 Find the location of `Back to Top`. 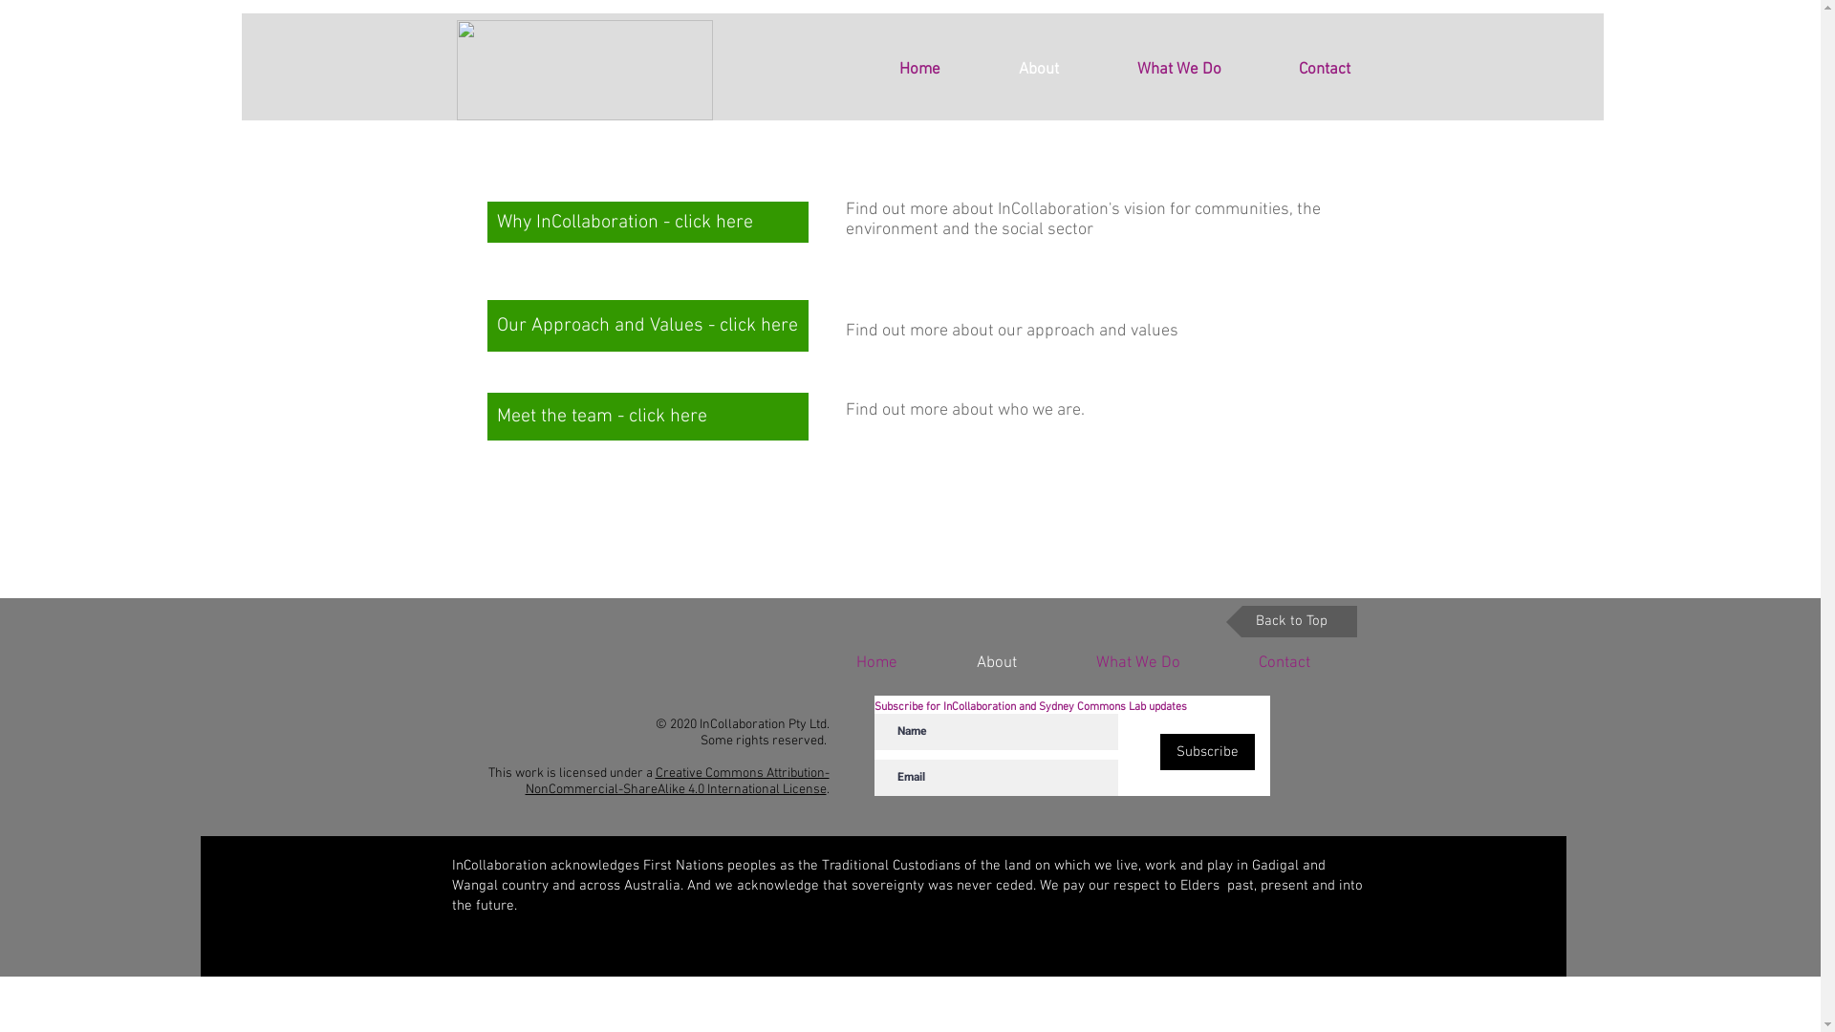

Back to Top is located at coordinates (1290, 621).